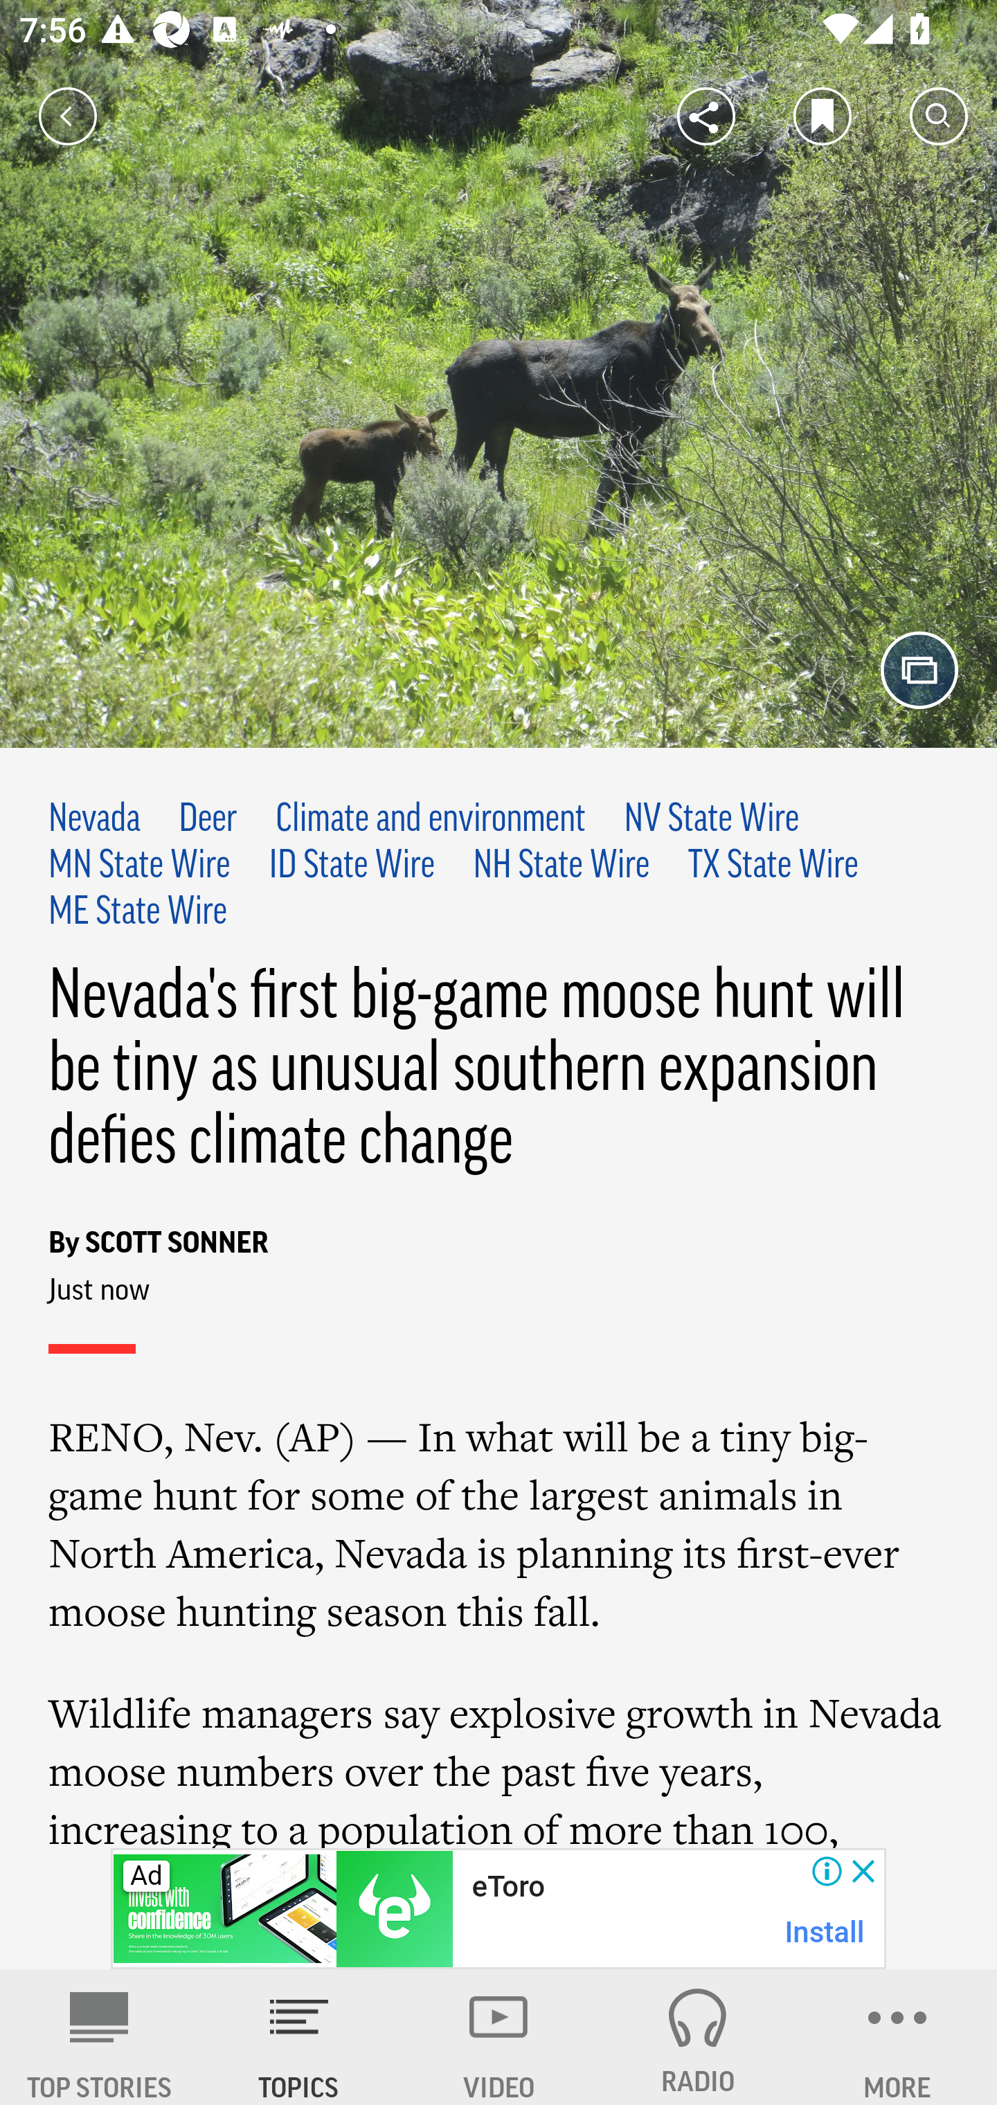  I want to click on VIDEO, so click(498, 2037).